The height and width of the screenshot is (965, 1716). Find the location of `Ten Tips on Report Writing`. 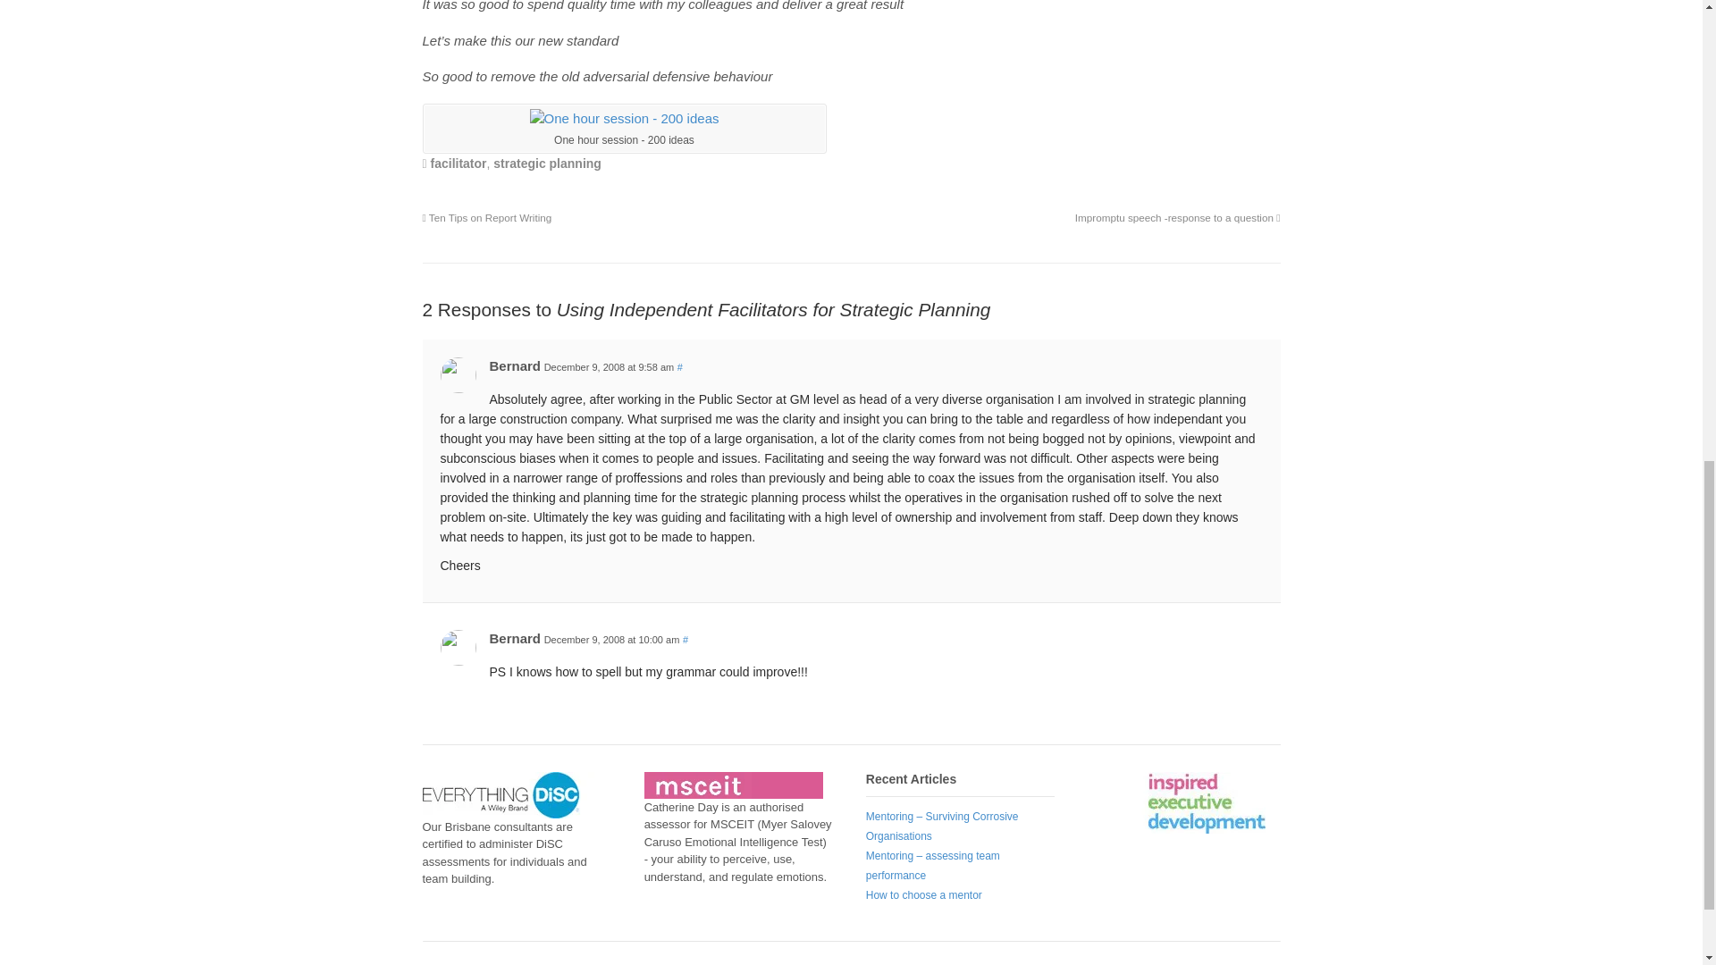

Ten Tips on Report Writing is located at coordinates (486, 216).